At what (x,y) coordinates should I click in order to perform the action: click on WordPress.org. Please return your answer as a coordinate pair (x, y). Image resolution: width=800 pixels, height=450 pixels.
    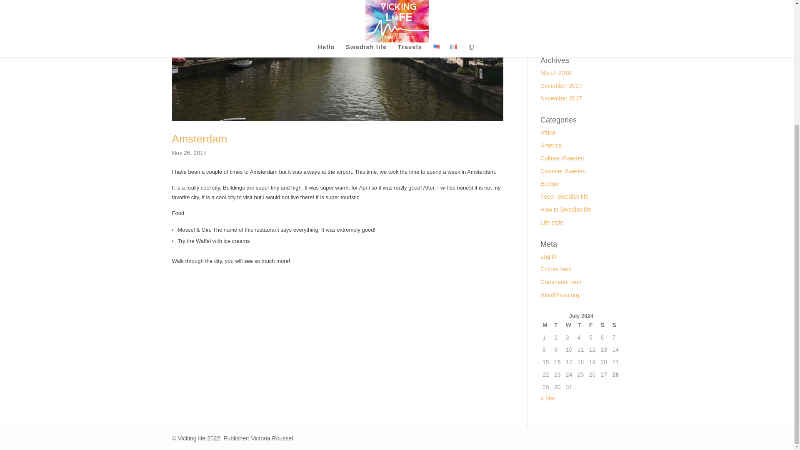
    Looking at the image, I should click on (560, 295).